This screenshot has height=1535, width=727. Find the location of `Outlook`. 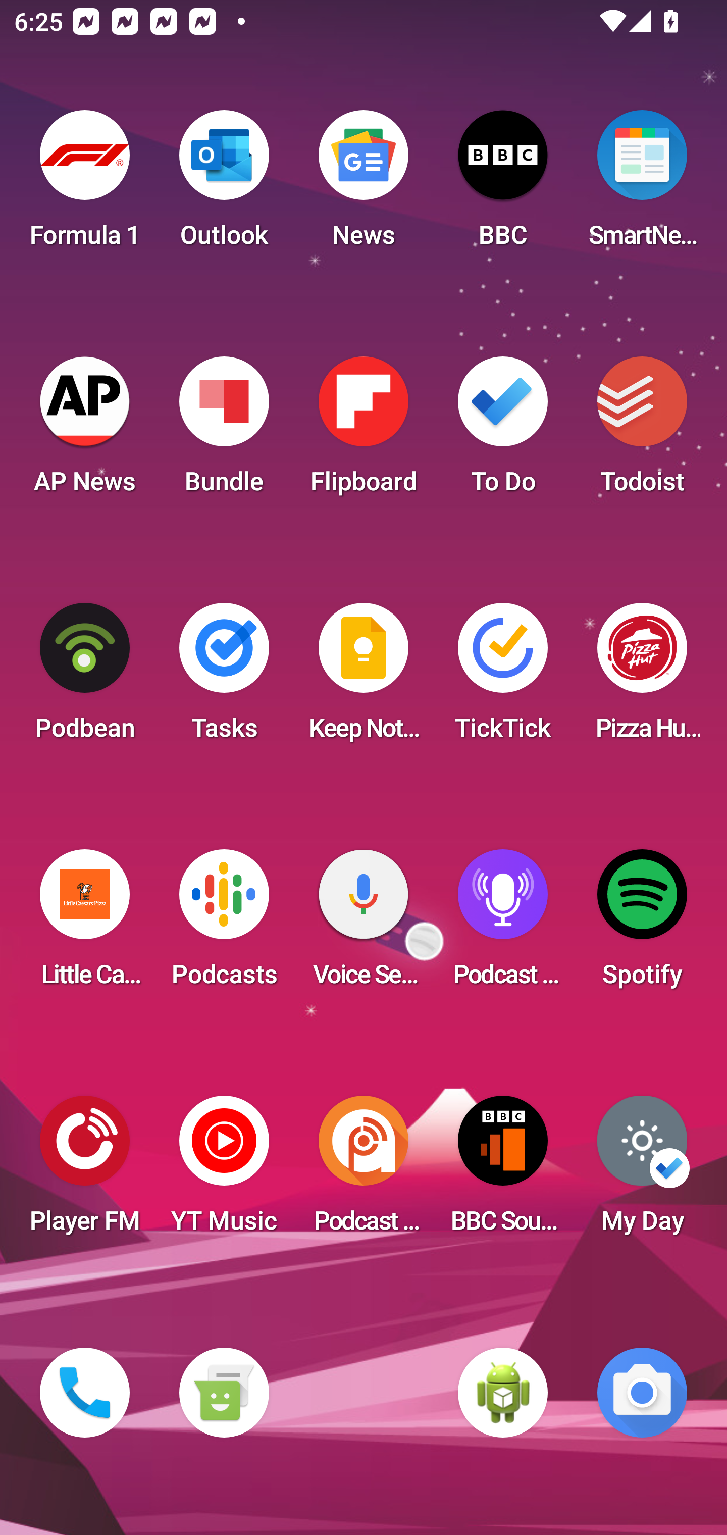

Outlook is located at coordinates (224, 185).